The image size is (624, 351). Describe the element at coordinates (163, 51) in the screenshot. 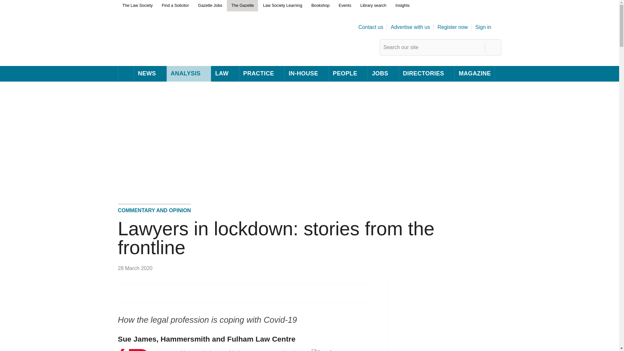

I see `LSG logo` at that location.